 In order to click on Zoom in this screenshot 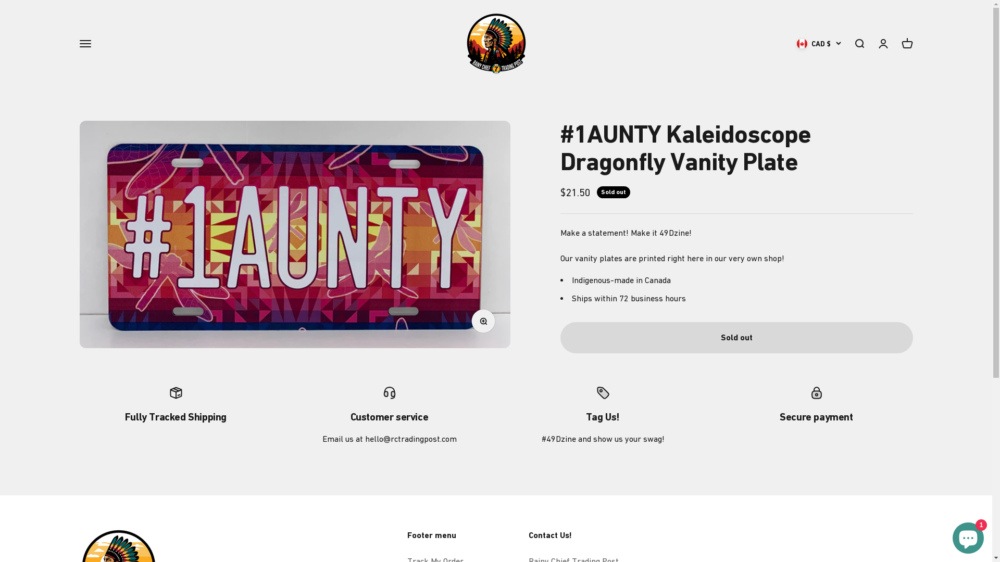, I will do `click(486, 324)`.